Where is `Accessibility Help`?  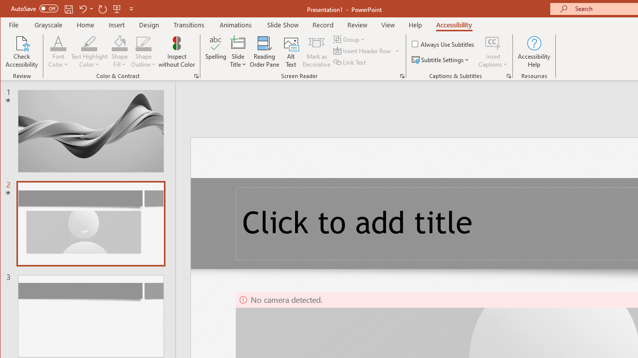 Accessibility Help is located at coordinates (534, 52).